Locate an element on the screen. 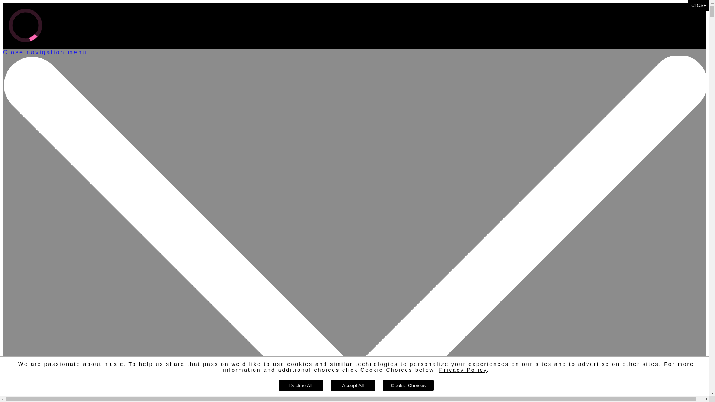  Accept All is located at coordinates (353, 386).